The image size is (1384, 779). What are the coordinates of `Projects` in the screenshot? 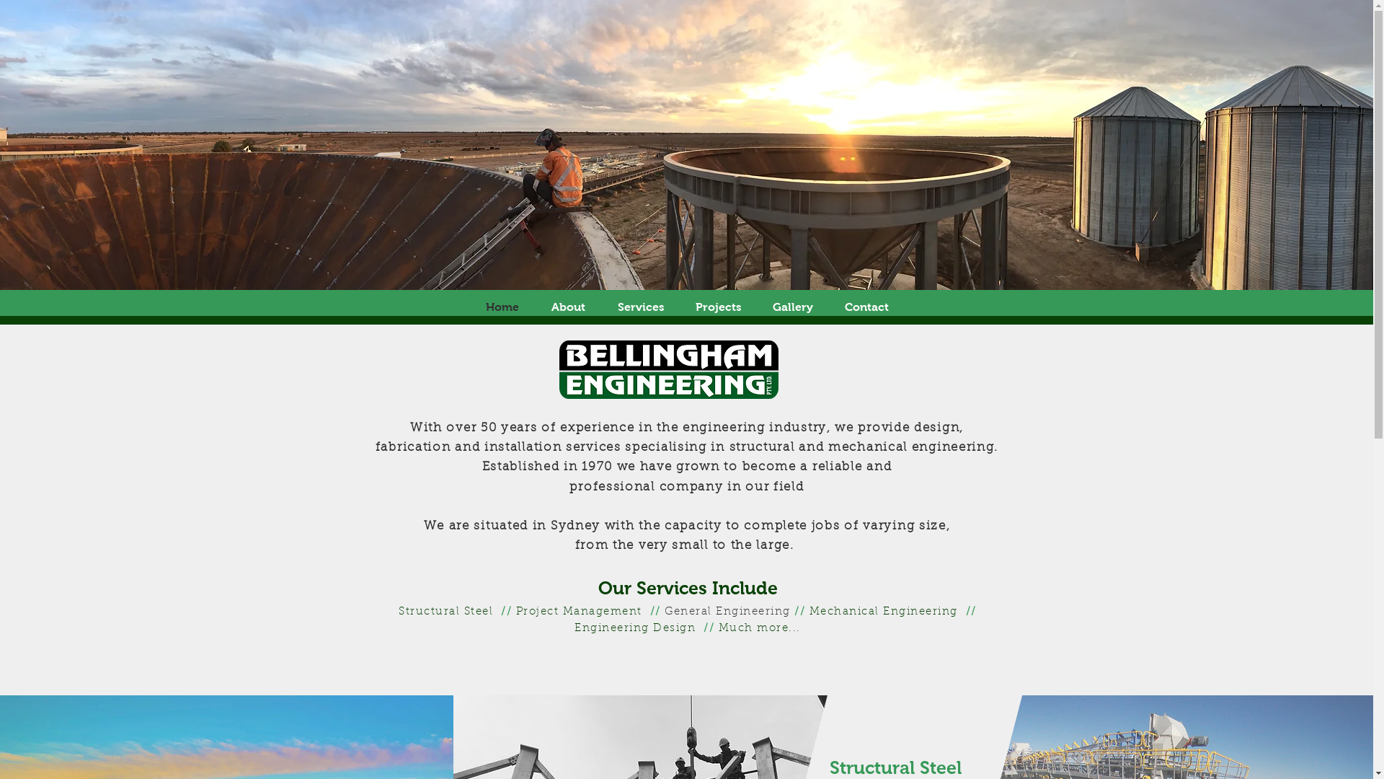 It's located at (718, 307).